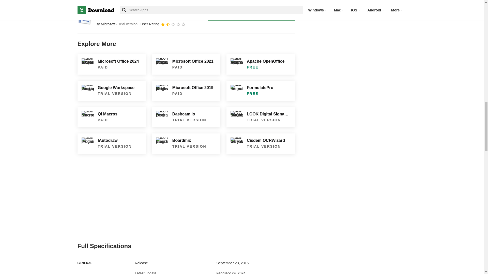 Image resolution: width=488 pixels, height=274 pixels. Describe the element at coordinates (111, 143) in the screenshot. I see `IAutodraw` at that location.